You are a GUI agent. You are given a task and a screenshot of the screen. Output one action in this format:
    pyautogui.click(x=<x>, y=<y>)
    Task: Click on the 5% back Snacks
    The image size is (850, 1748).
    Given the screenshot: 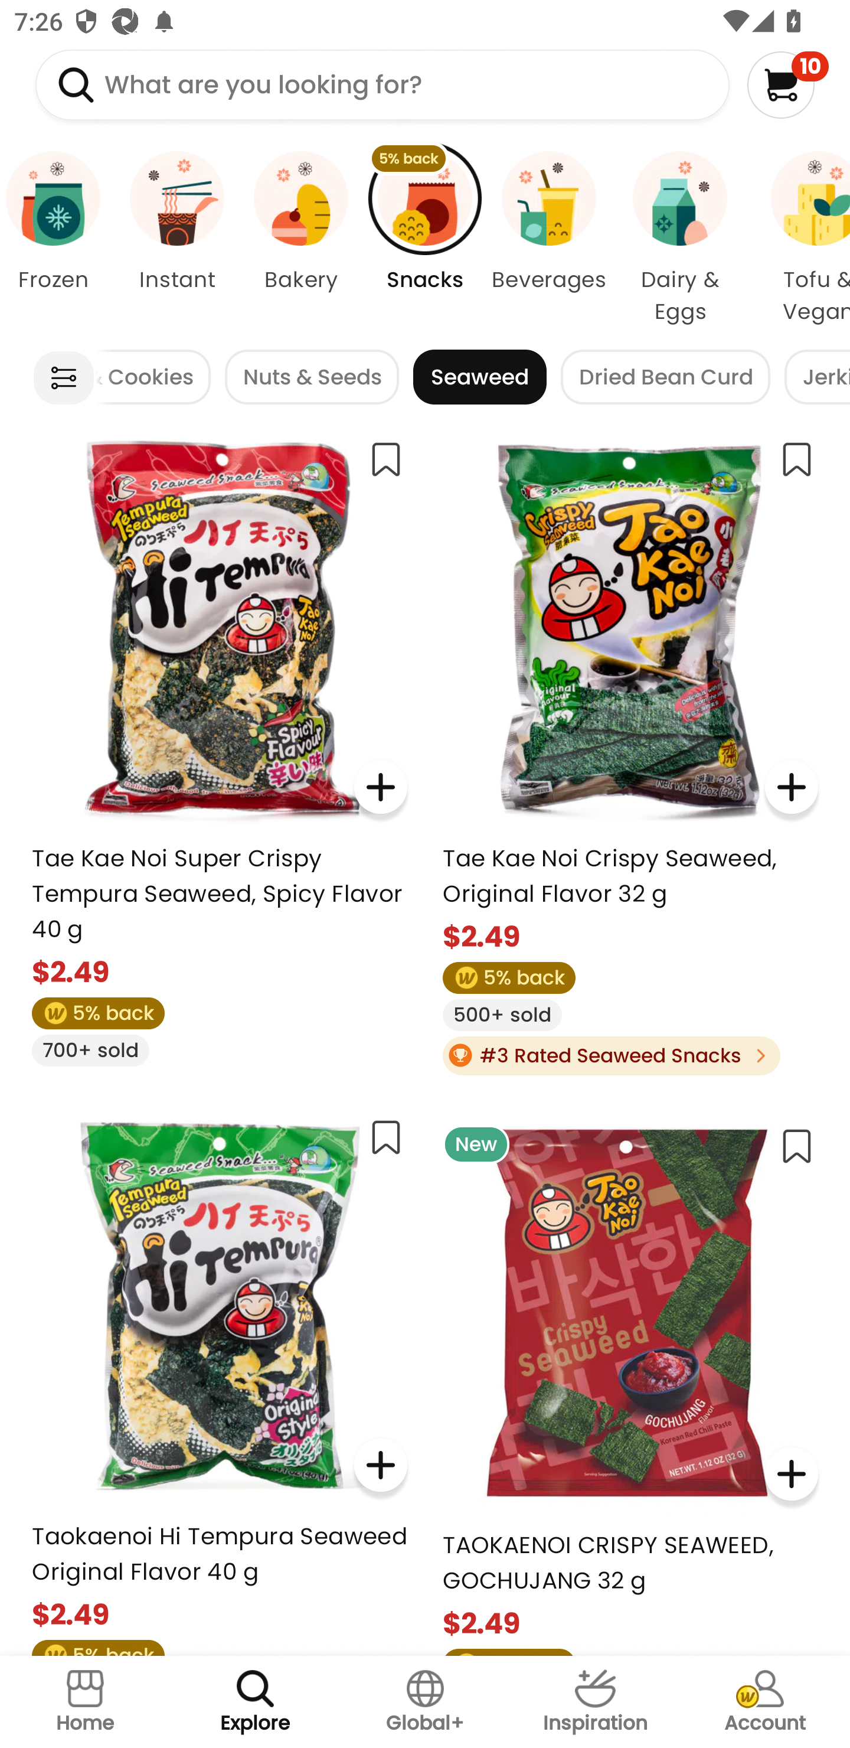 What is the action you would take?
    pyautogui.click(x=425, y=239)
    